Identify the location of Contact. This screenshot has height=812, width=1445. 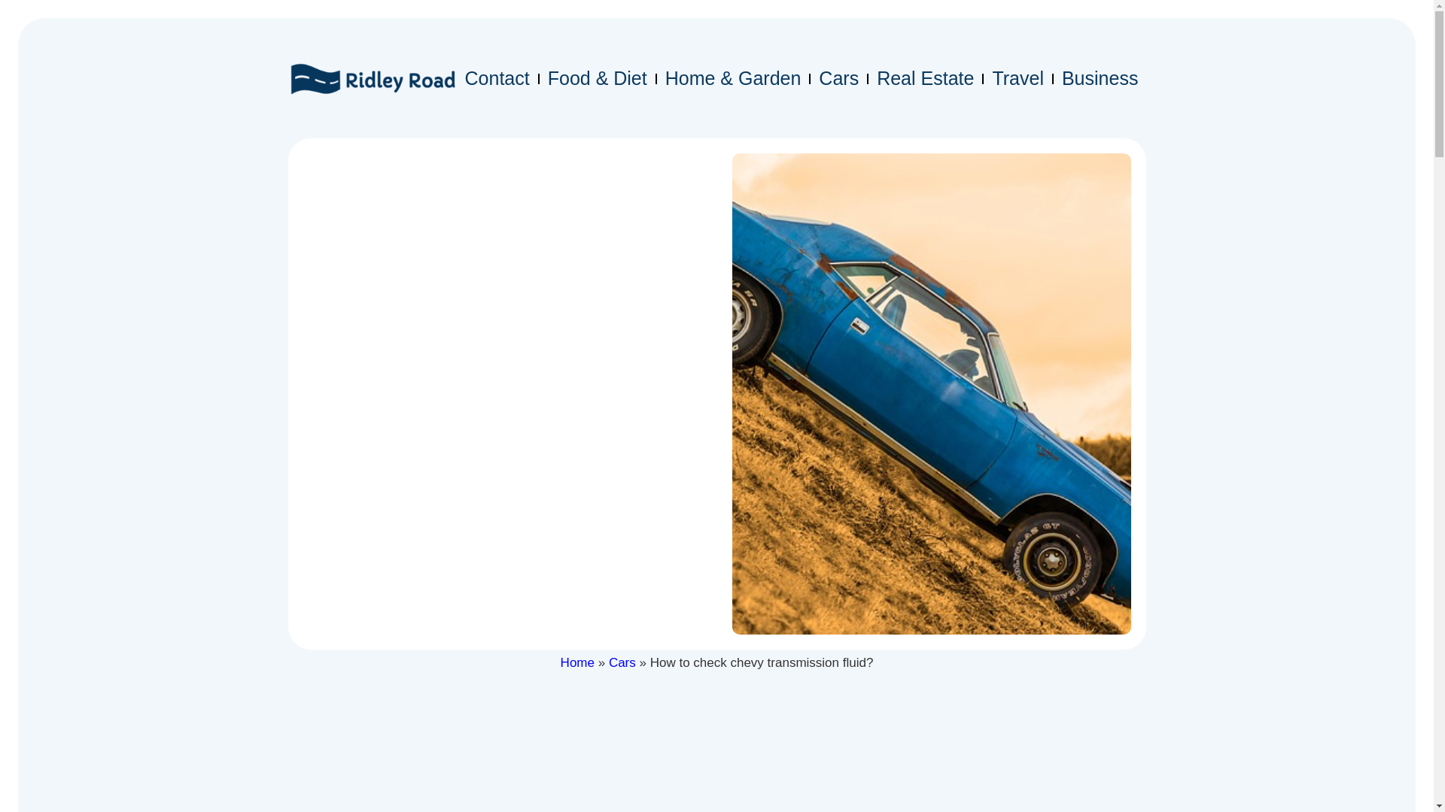
(497, 78).